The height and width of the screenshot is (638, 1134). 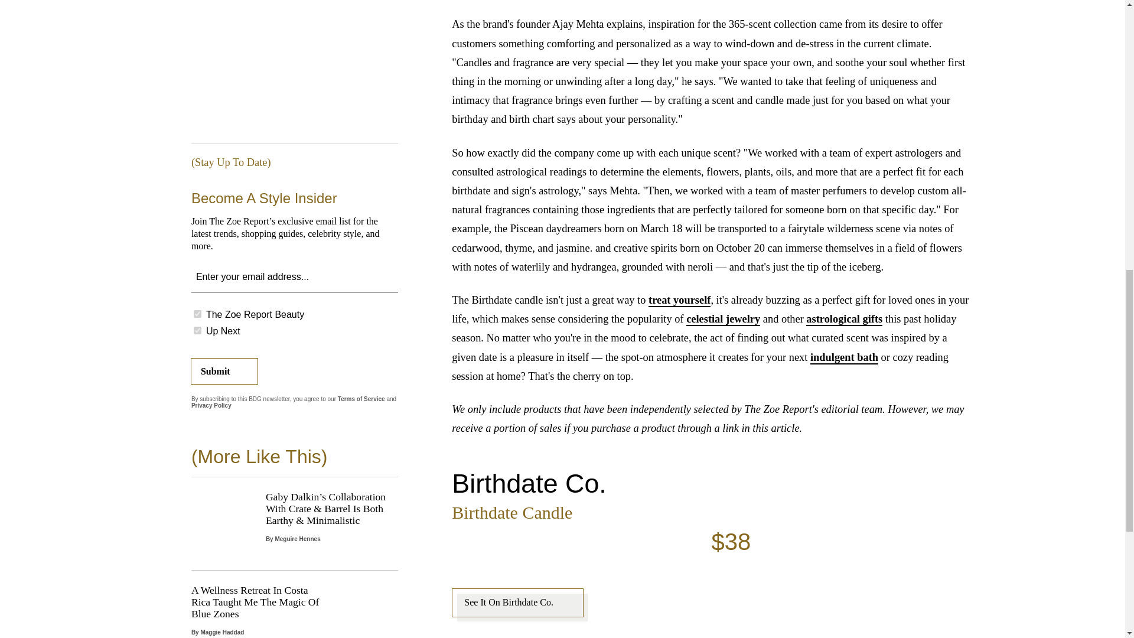 What do you see at coordinates (224, 371) in the screenshot?
I see `Submit` at bounding box center [224, 371].